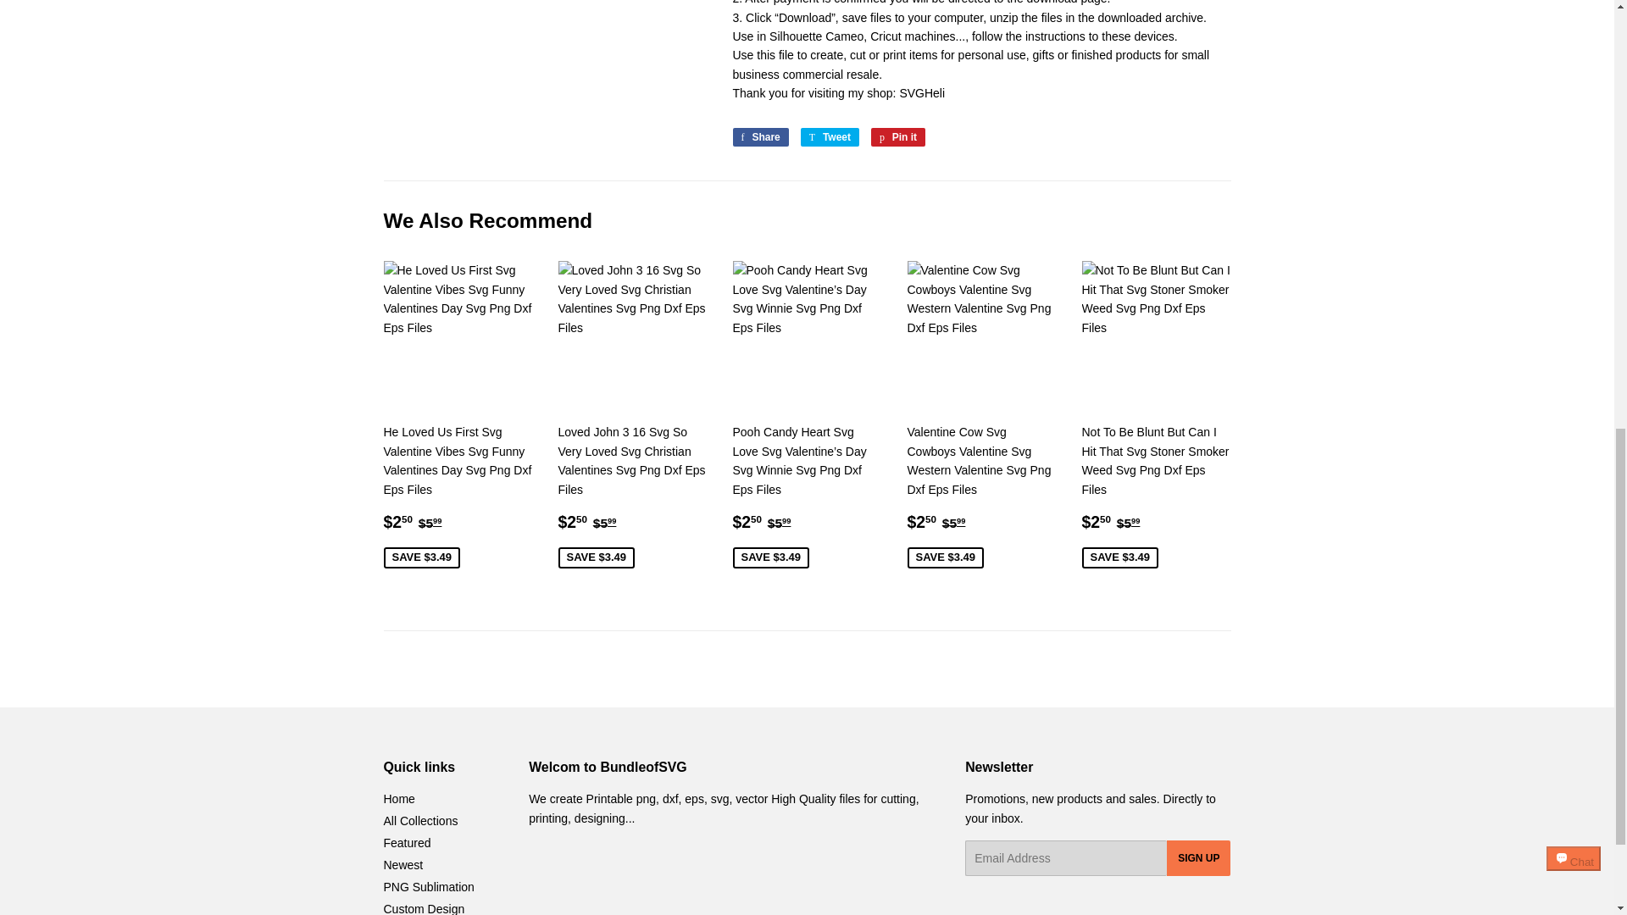  I want to click on SVGHeli, so click(423, 908).